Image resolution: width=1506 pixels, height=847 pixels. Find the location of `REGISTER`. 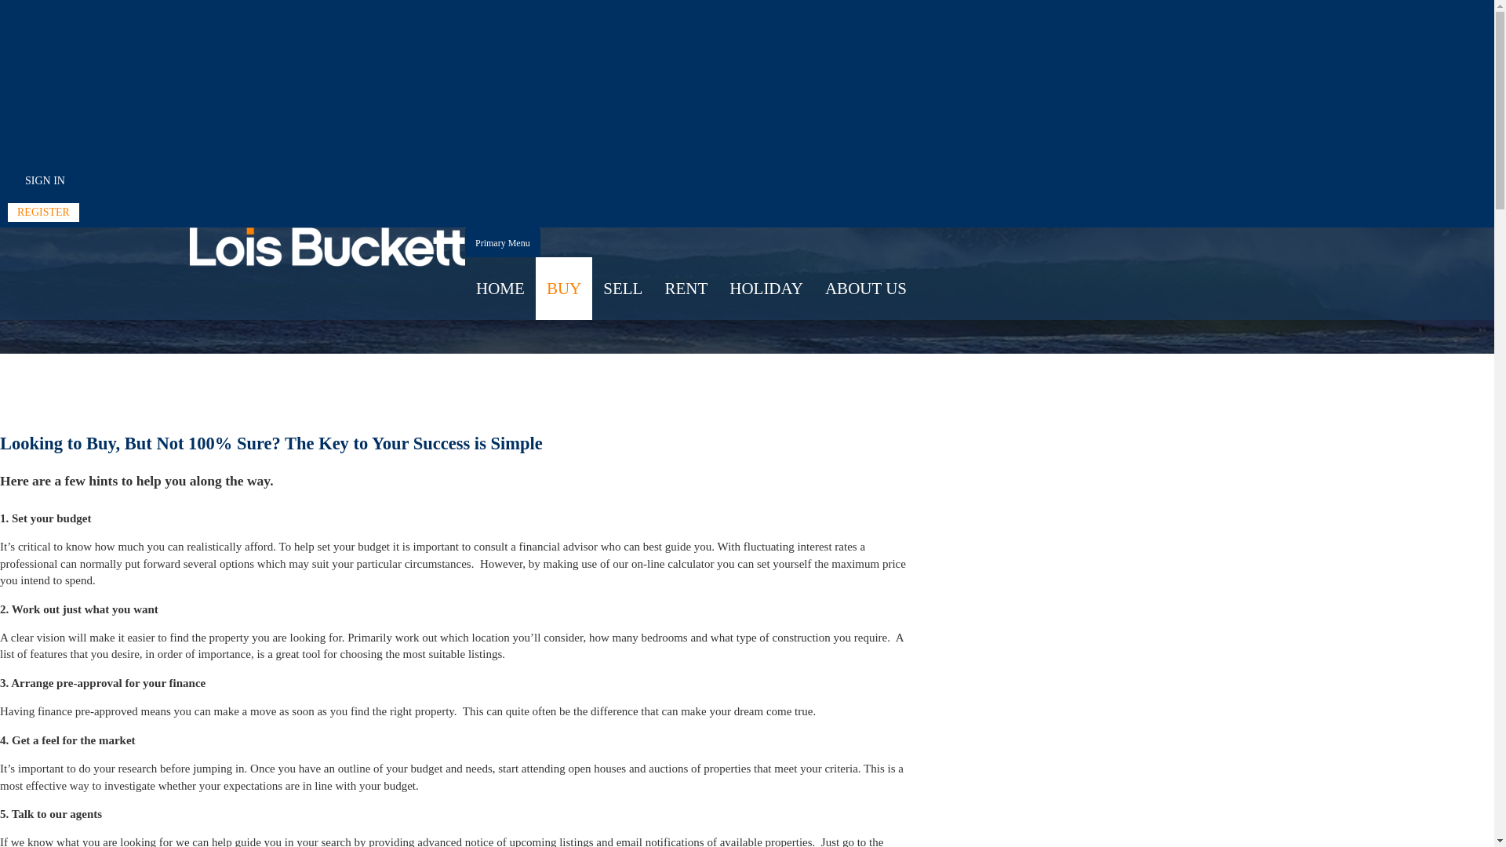

REGISTER is located at coordinates (44, 213).